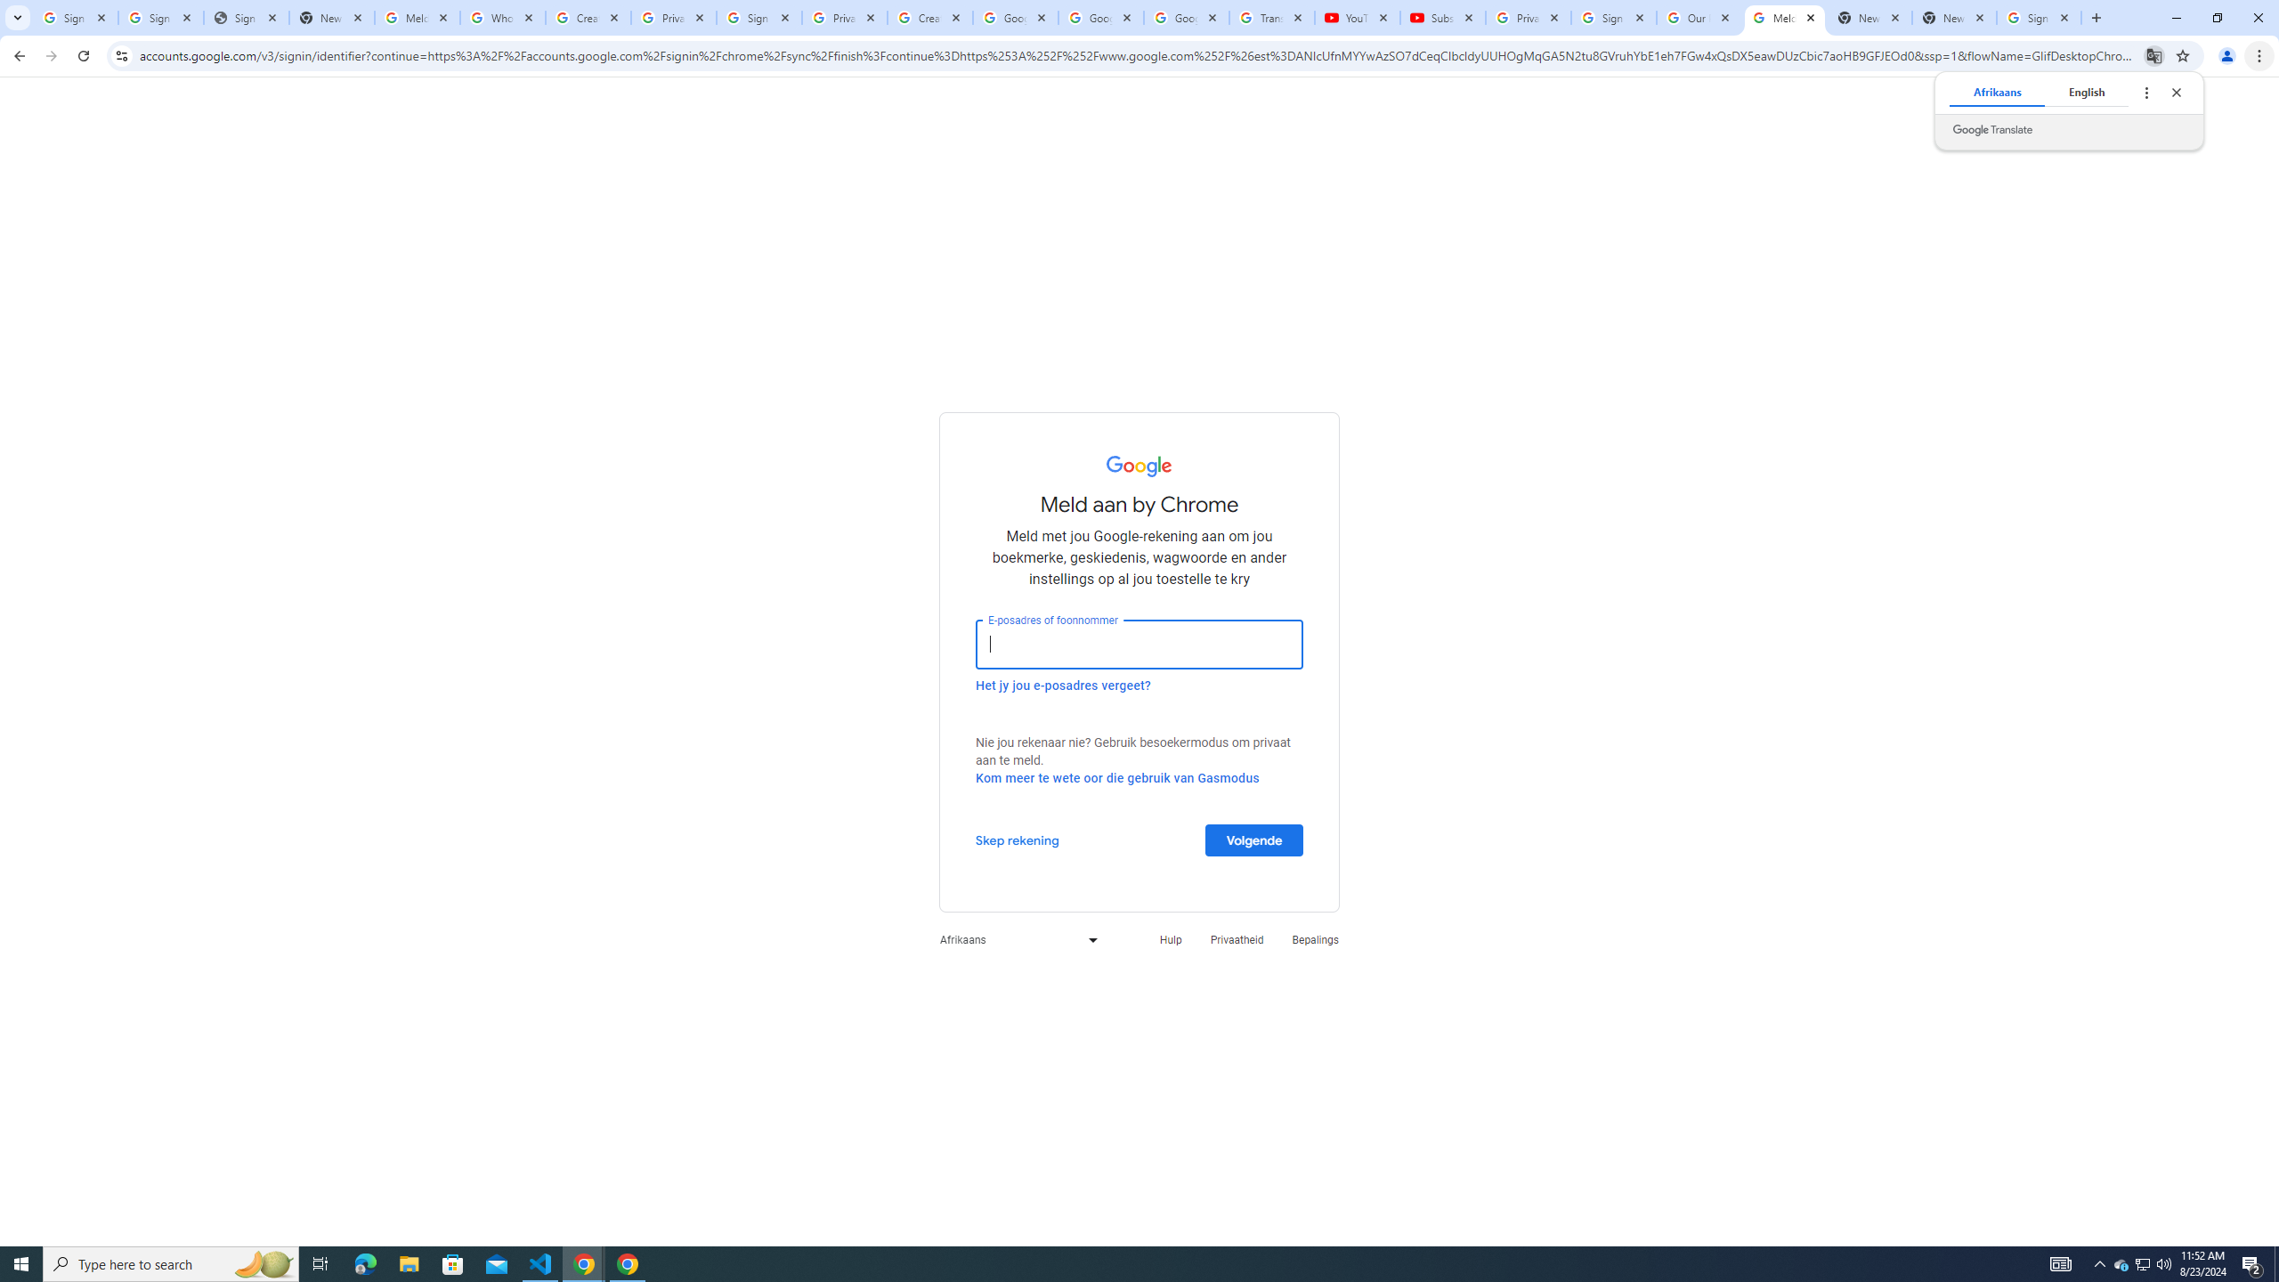 The width and height of the screenshot is (2279, 1282). What do you see at coordinates (1018, 839) in the screenshot?
I see `Skep rekening` at bounding box center [1018, 839].